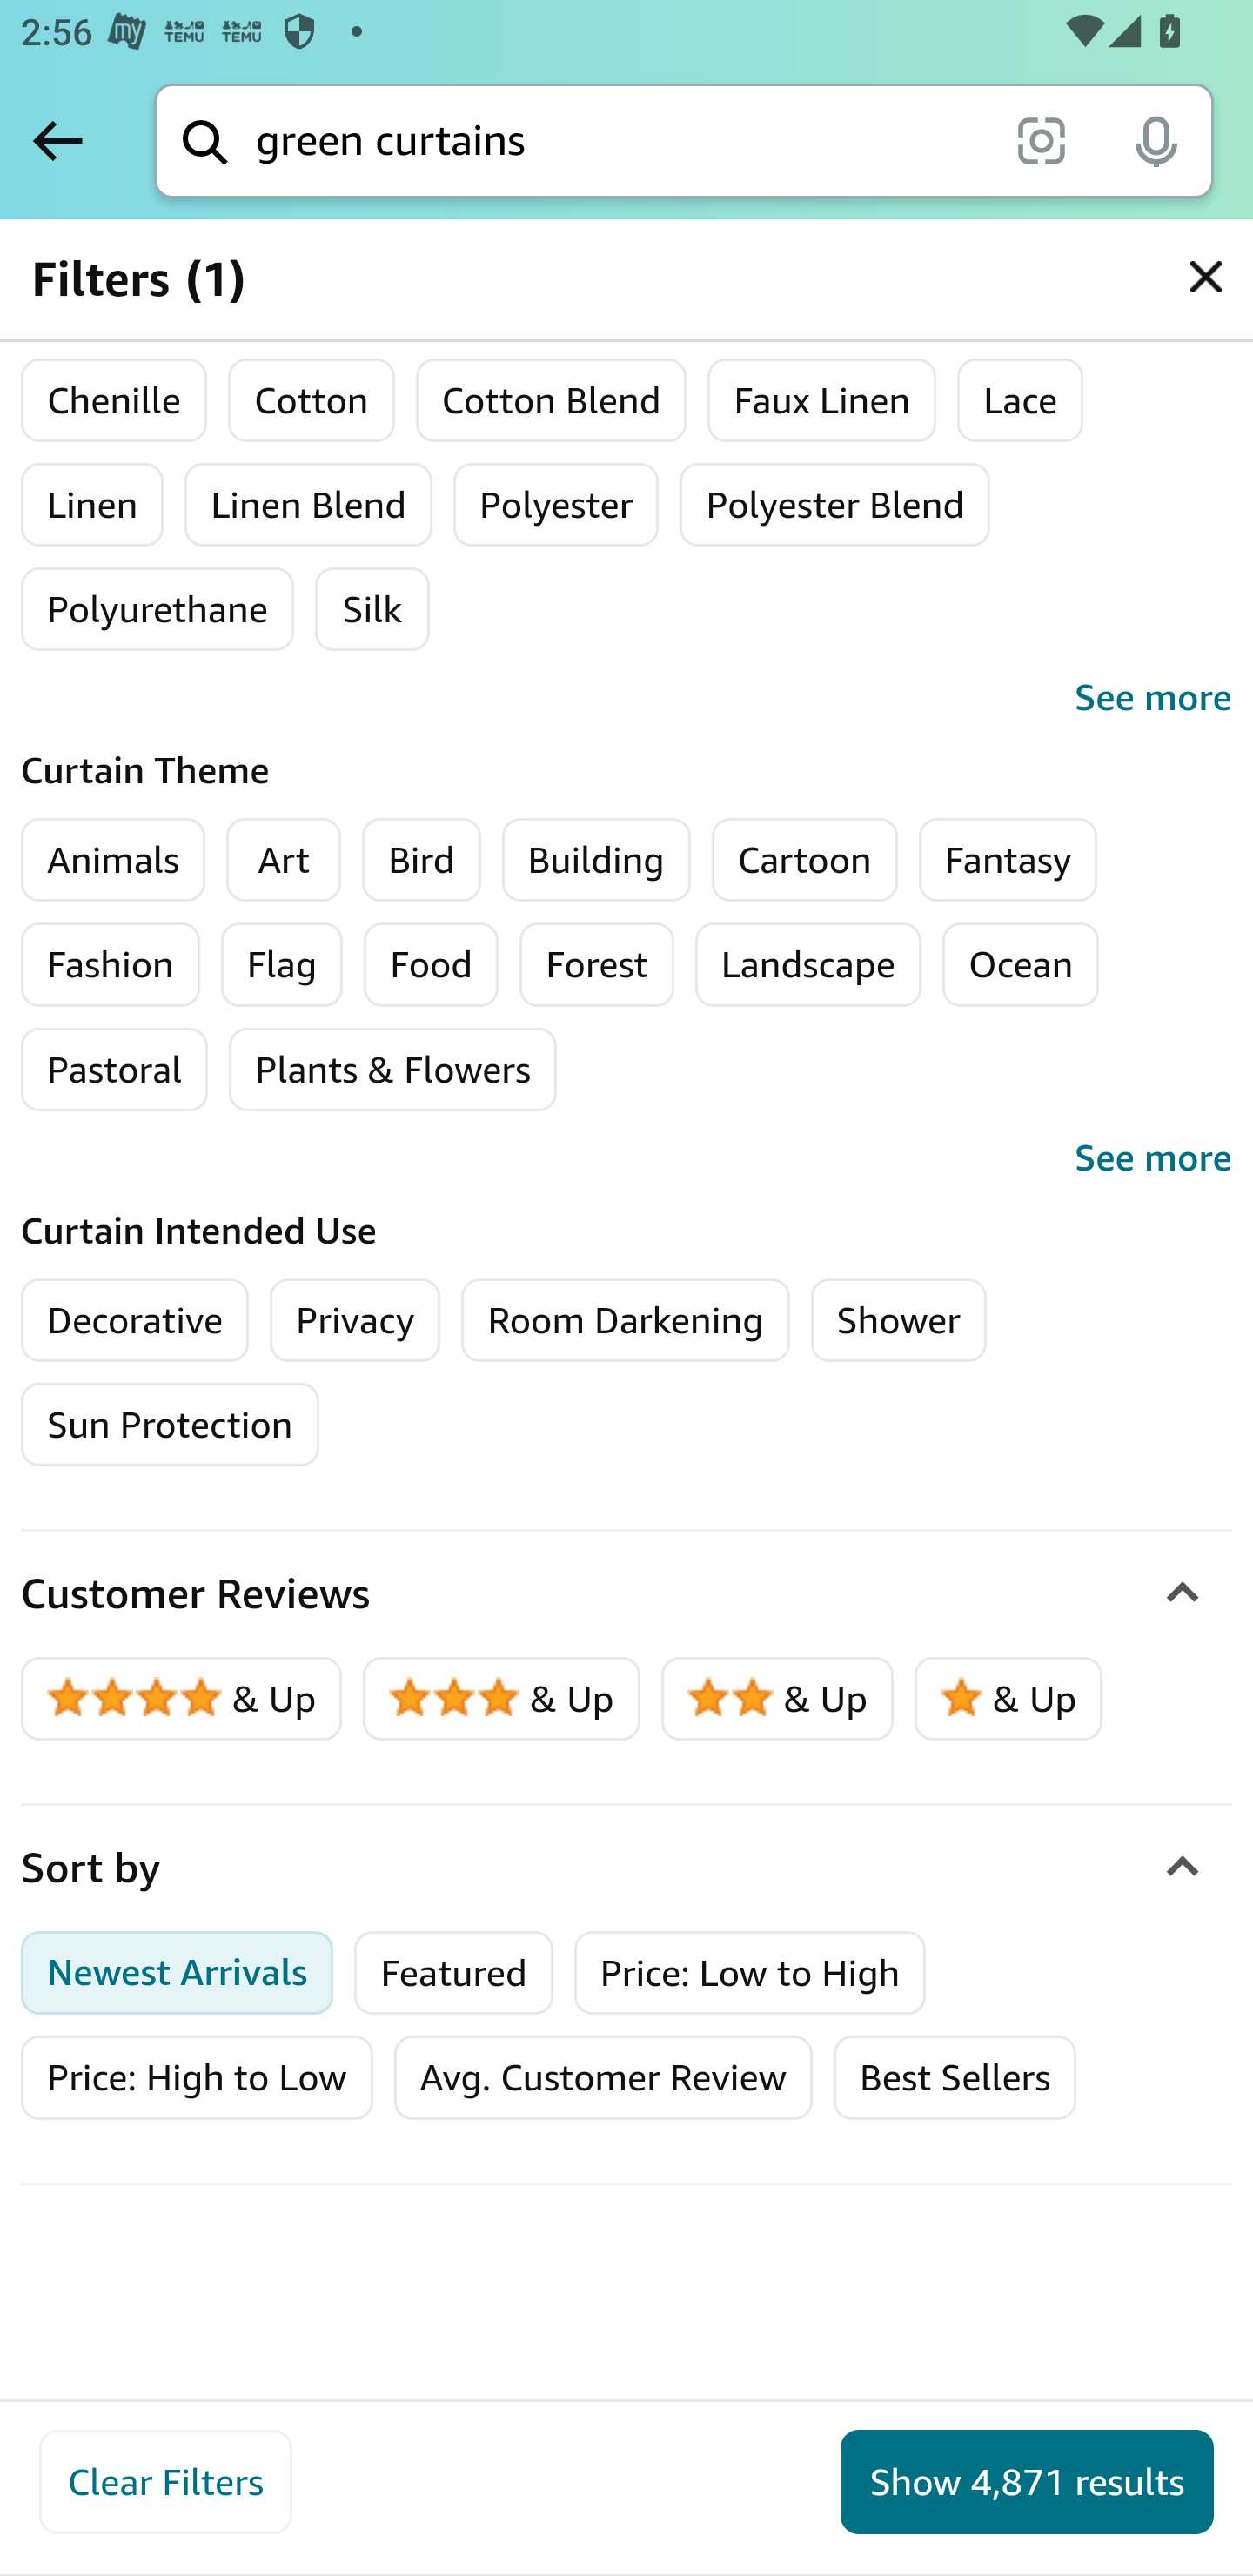 This screenshot has width=1253, height=2576. I want to click on Featured, so click(452, 1972).